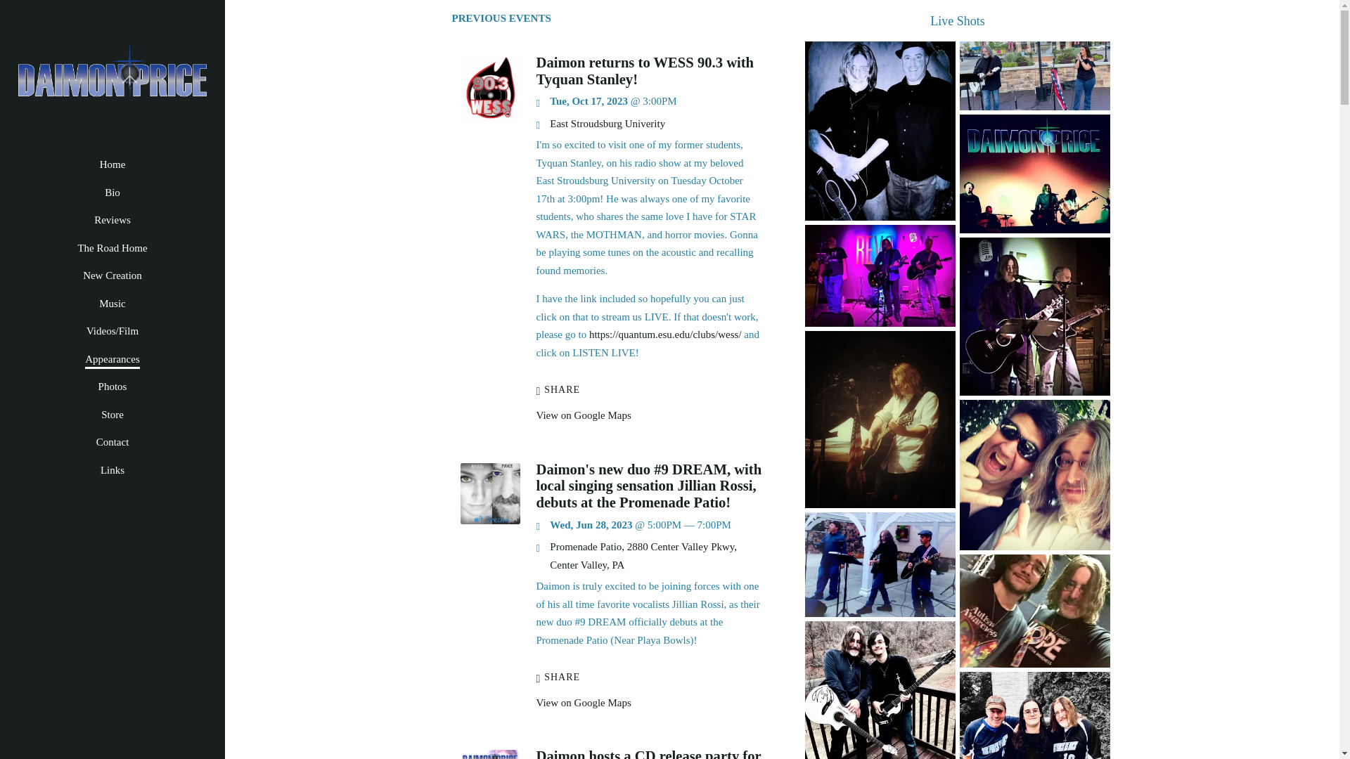 Image resolution: width=1350 pixels, height=759 pixels. What do you see at coordinates (489, 120) in the screenshot?
I see `Daimon returns to WESS 90.3 with Tyquan Stanley!` at bounding box center [489, 120].